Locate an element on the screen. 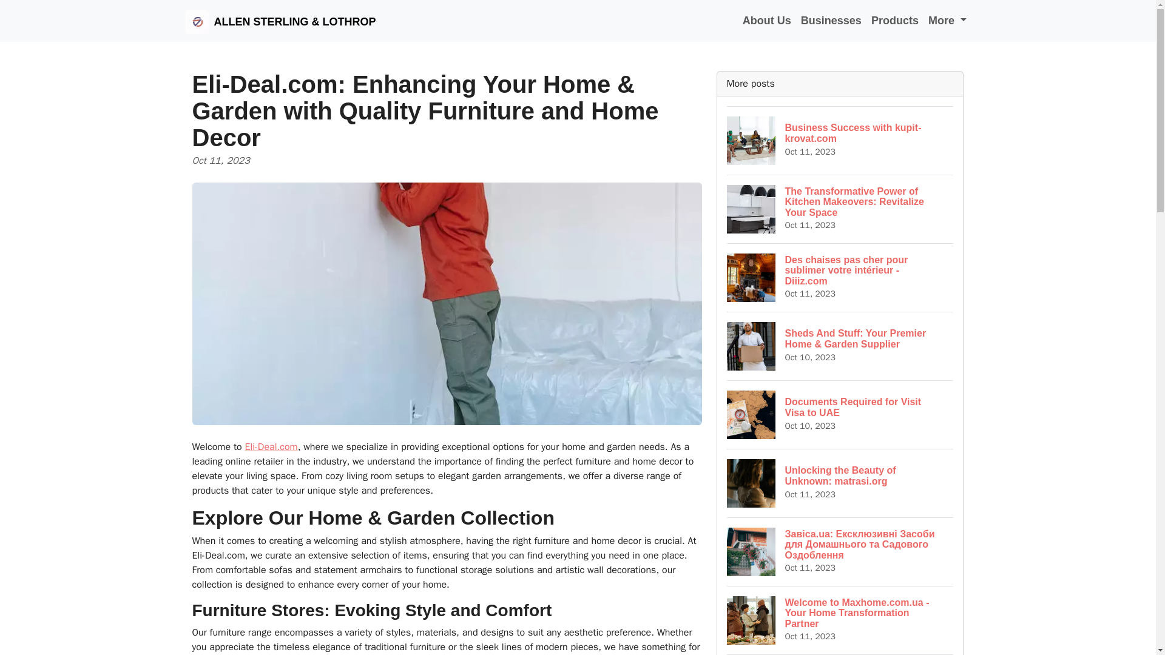 The image size is (1165, 655). Businesses is located at coordinates (831, 21).